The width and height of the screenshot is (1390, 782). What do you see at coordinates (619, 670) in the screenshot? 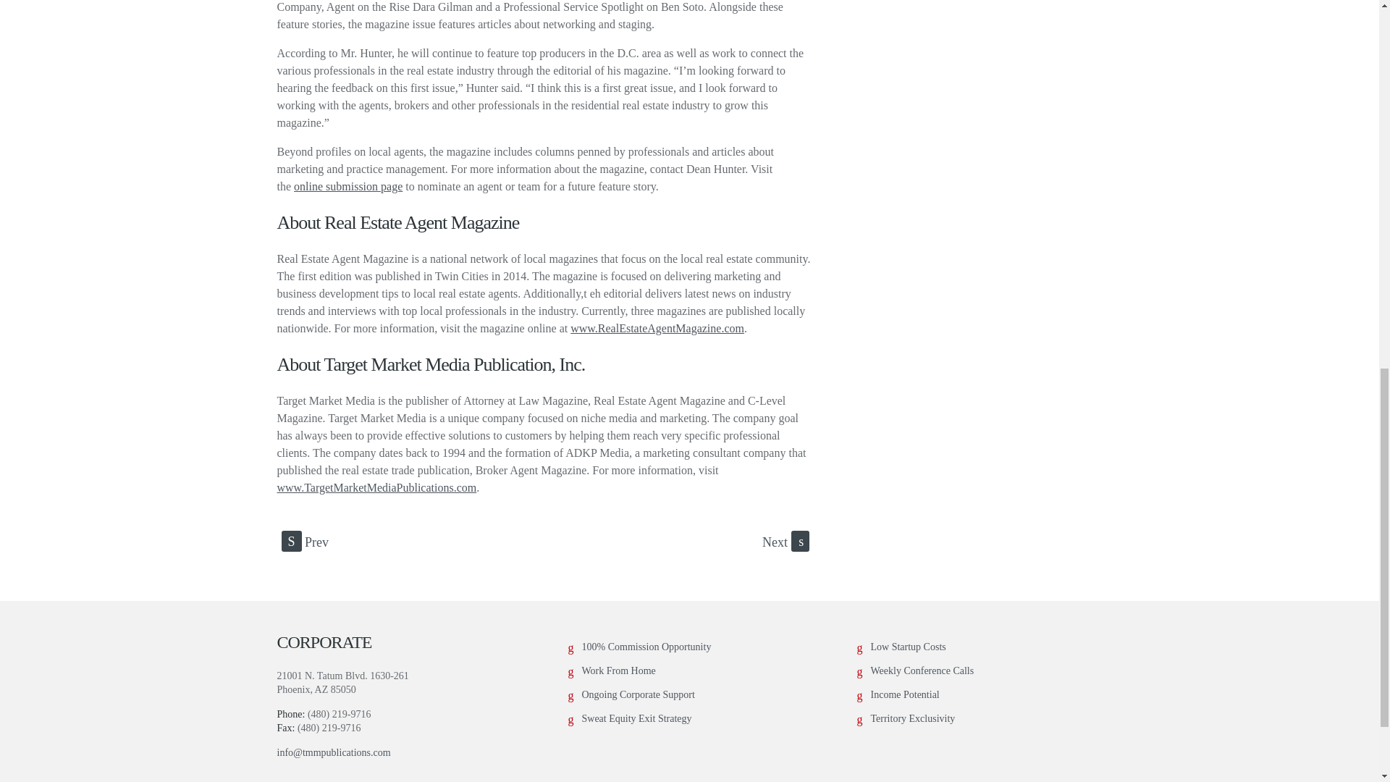
I see `Work From Home` at bounding box center [619, 670].